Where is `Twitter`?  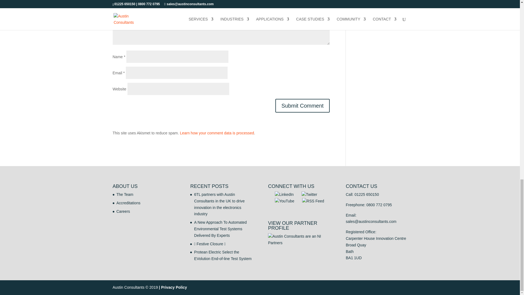 Twitter is located at coordinates (309, 194).